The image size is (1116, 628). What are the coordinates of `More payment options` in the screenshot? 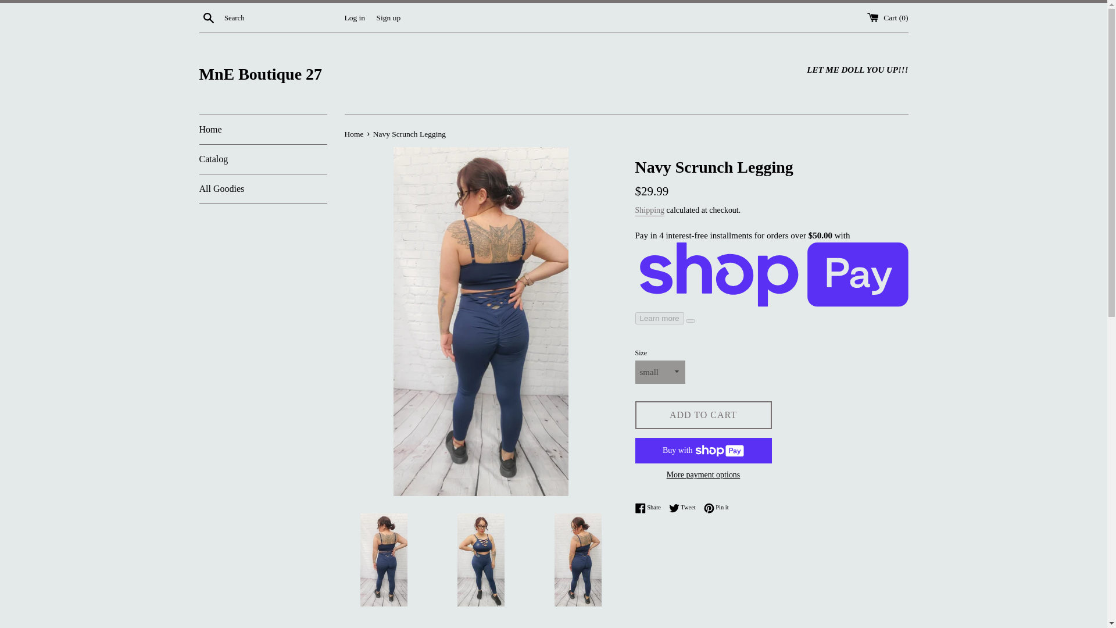 It's located at (208, 17).